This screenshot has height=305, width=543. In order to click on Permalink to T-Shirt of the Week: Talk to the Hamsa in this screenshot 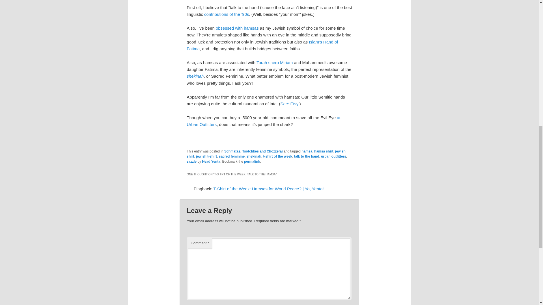, I will do `click(252, 161)`.